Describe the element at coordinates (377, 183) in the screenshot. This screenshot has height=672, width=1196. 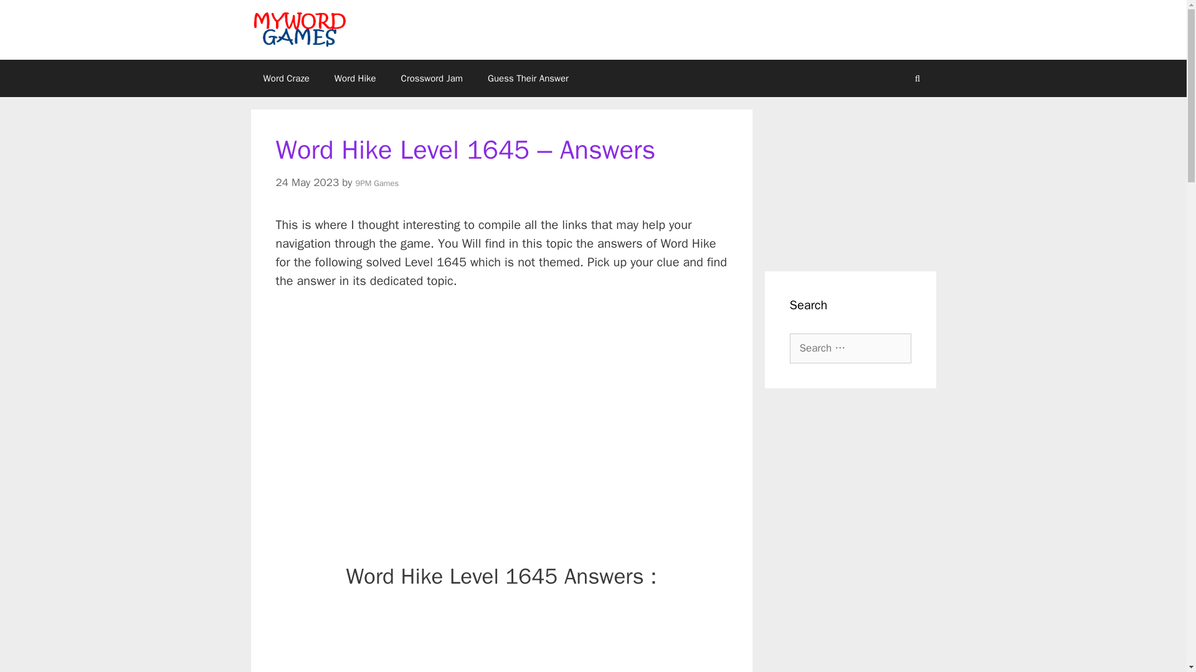
I see `View all posts by 9PM Games` at that location.